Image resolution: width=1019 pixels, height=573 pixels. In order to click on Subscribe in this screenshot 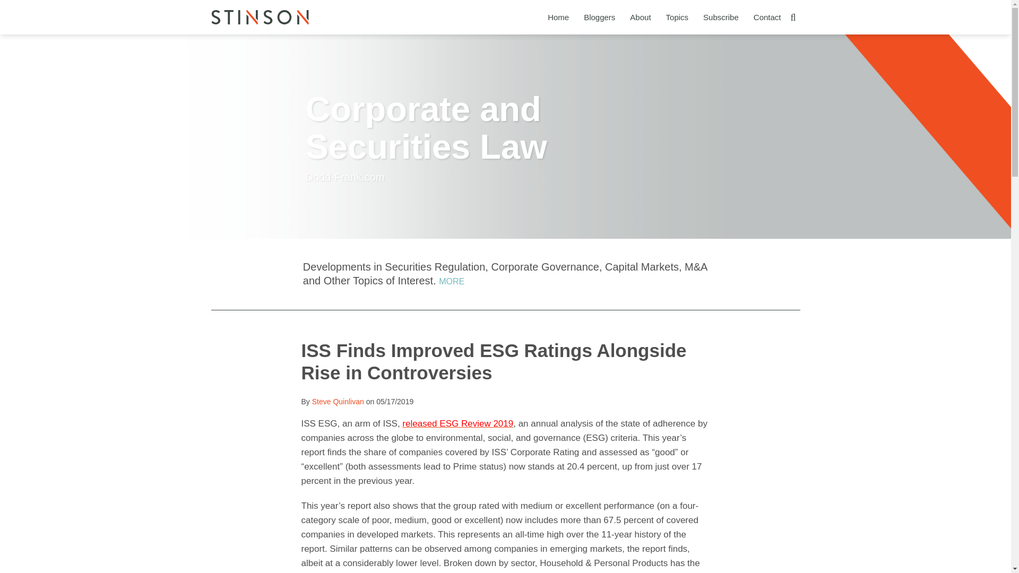, I will do `click(721, 17)`.